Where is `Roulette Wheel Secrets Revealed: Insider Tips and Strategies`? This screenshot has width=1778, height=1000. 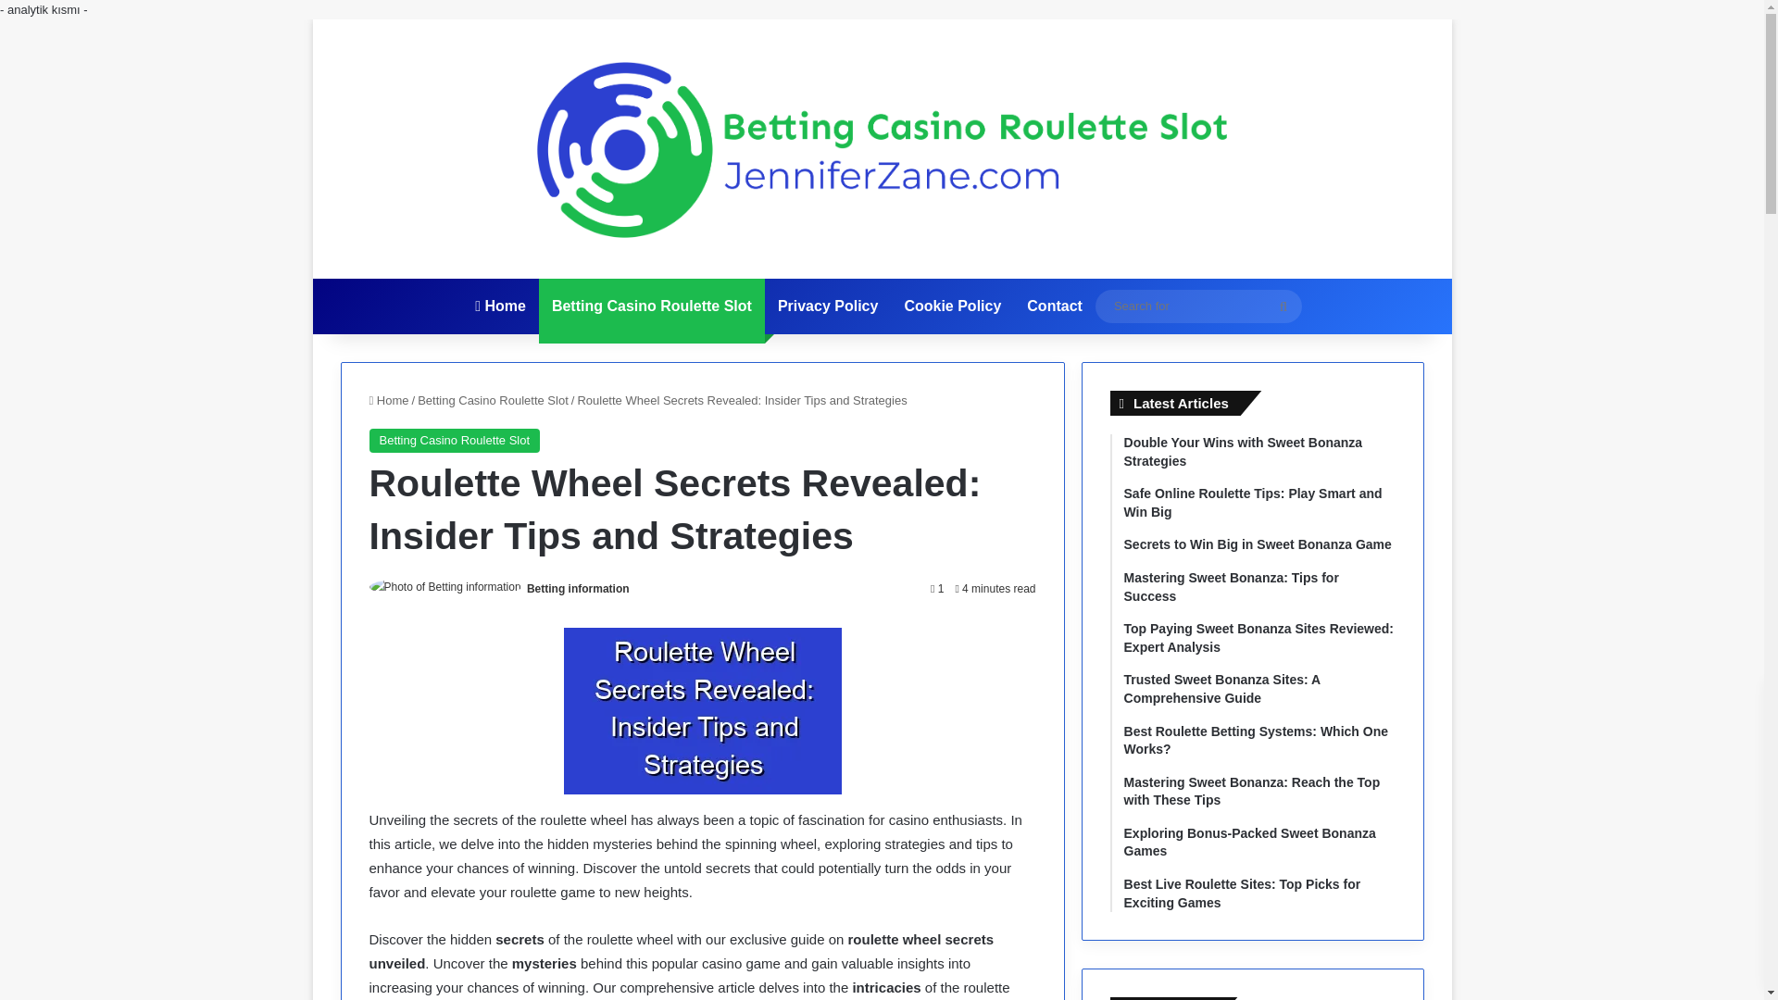 Roulette Wheel Secrets Revealed: Insider Tips and Strategies is located at coordinates (702, 711).